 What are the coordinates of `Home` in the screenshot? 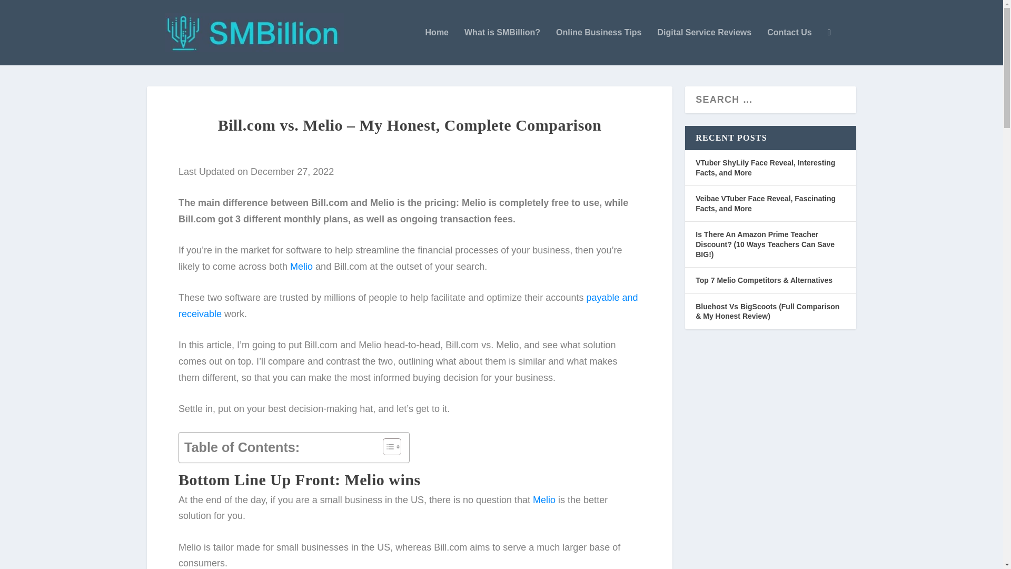 It's located at (437, 47).